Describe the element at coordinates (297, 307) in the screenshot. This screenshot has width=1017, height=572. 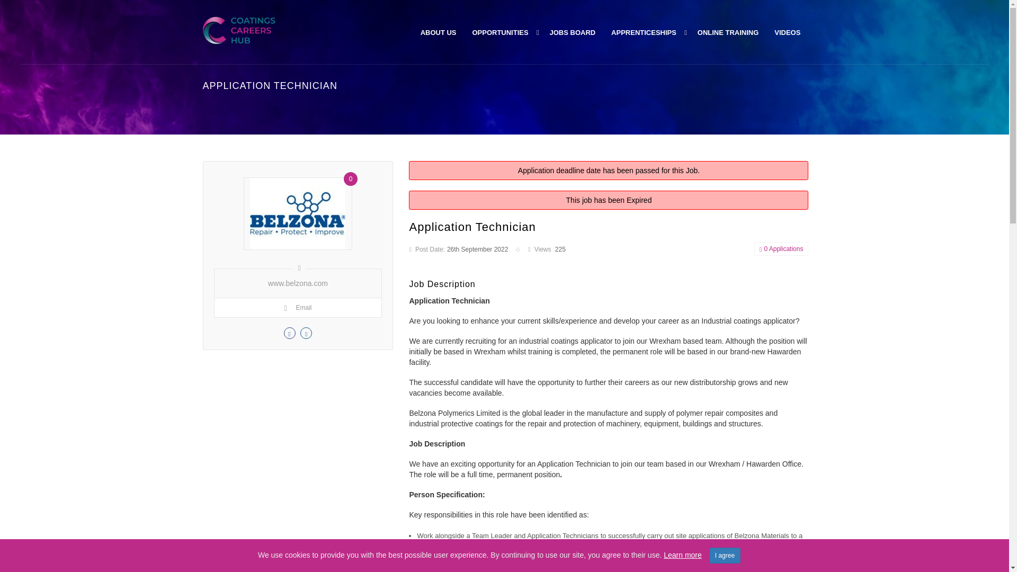
I see `Email` at that location.